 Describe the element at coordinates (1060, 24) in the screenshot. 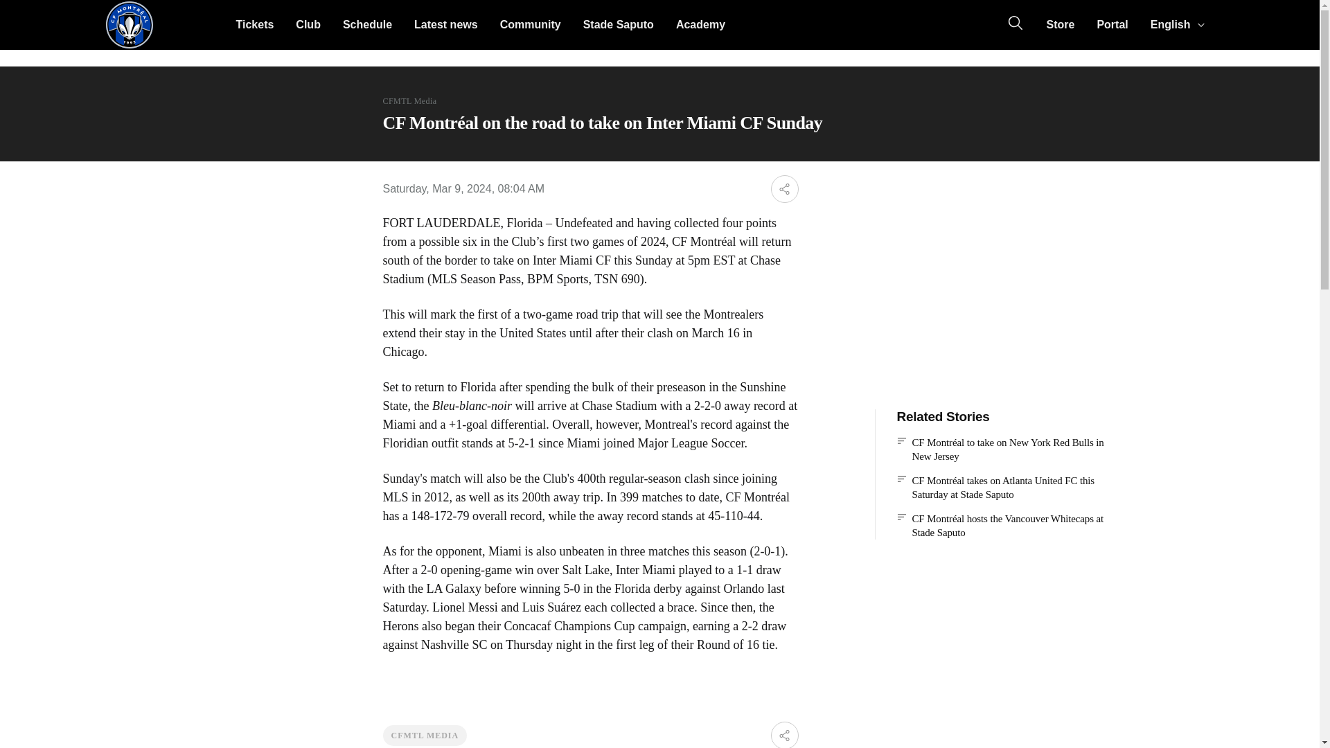

I see `Store` at that location.